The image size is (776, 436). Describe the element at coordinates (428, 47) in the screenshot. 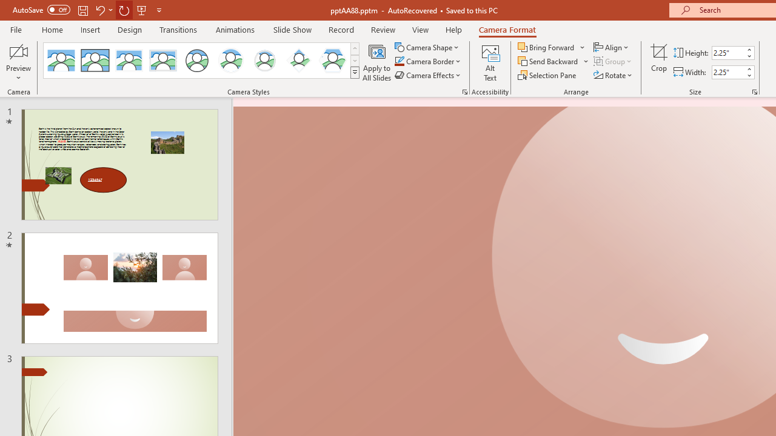

I see `Camera Shape` at that location.